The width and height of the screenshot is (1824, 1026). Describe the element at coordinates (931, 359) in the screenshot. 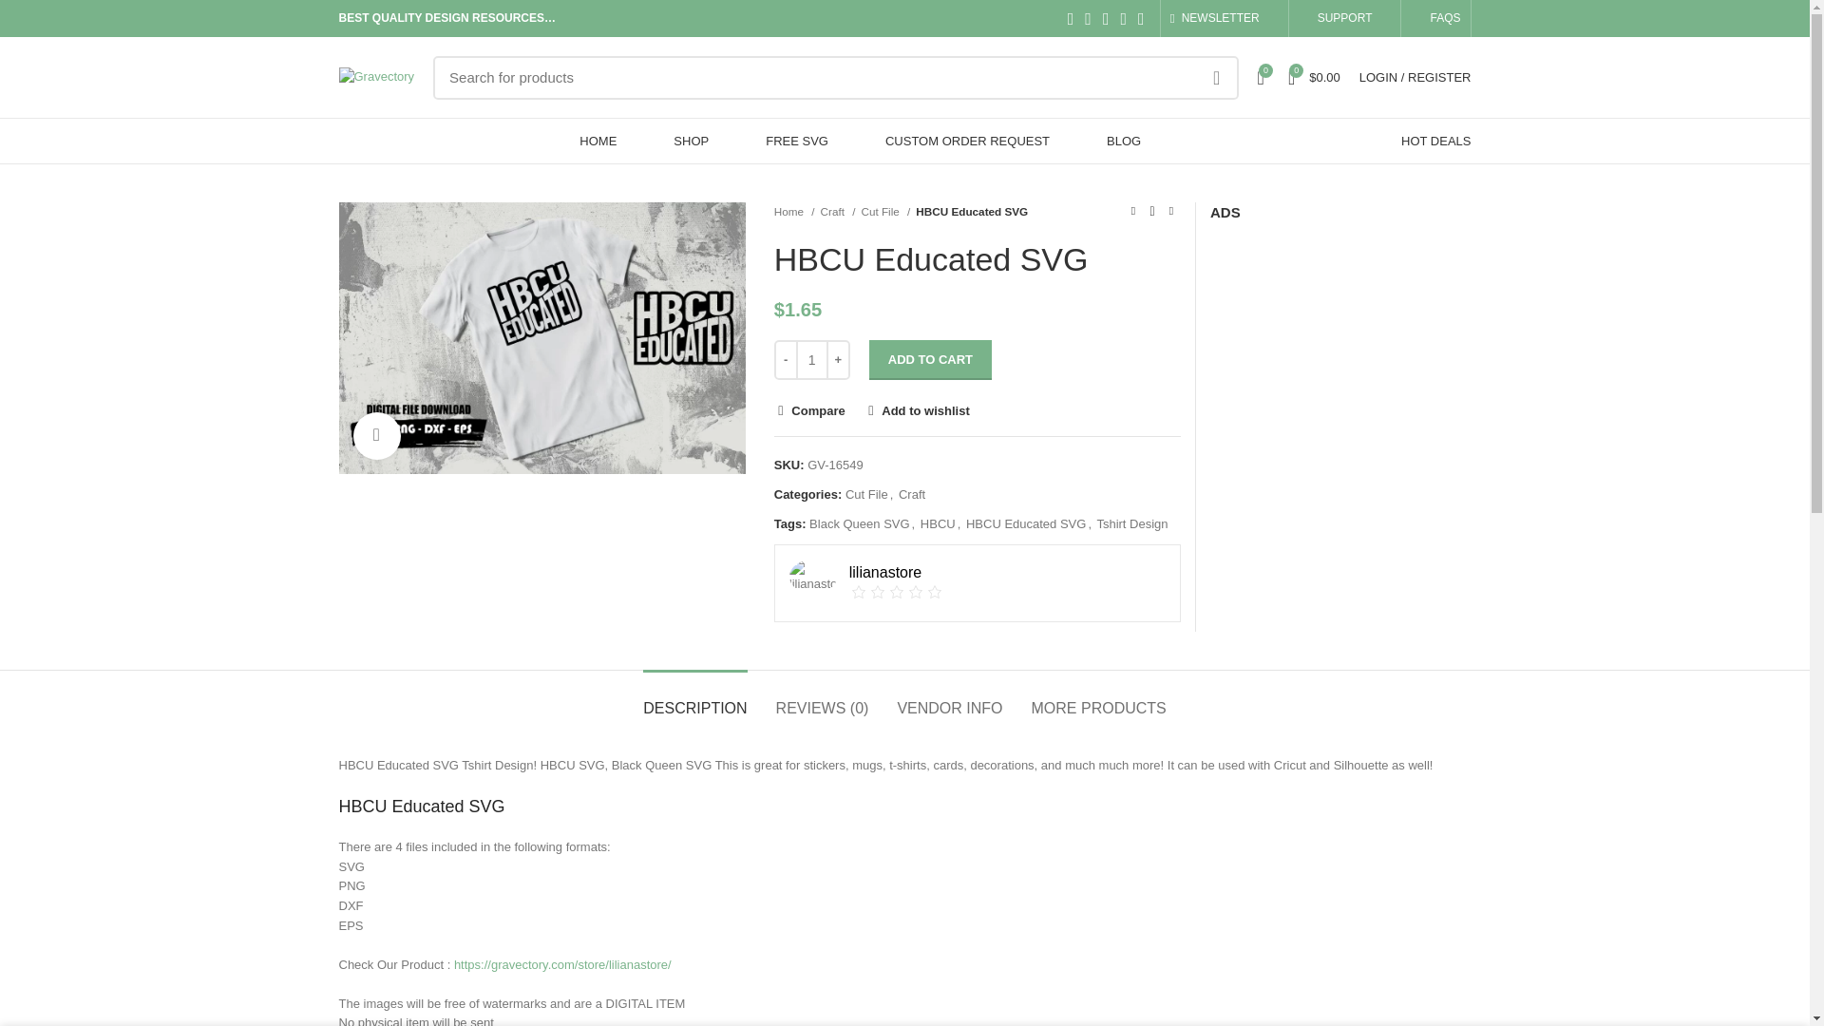

I see `ADD TO CART` at that location.